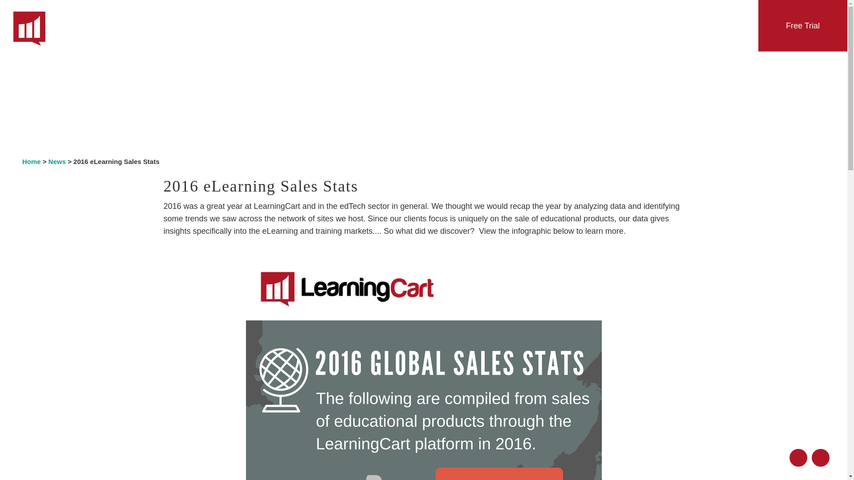  What do you see at coordinates (427, 410) in the screenshot?
I see `System Security` at bounding box center [427, 410].